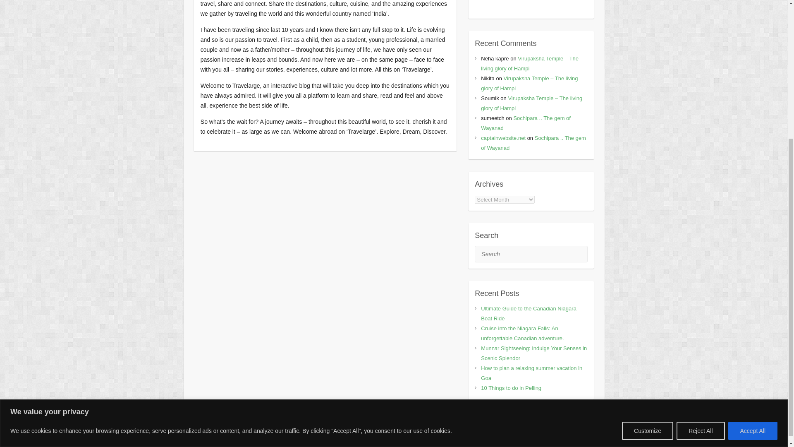  I want to click on WordPress, so click(349, 436).